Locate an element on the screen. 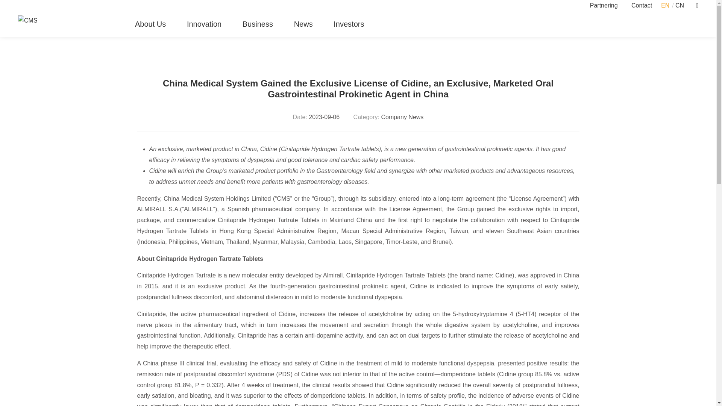 The width and height of the screenshot is (722, 406). Business is located at coordinates (258, 24).